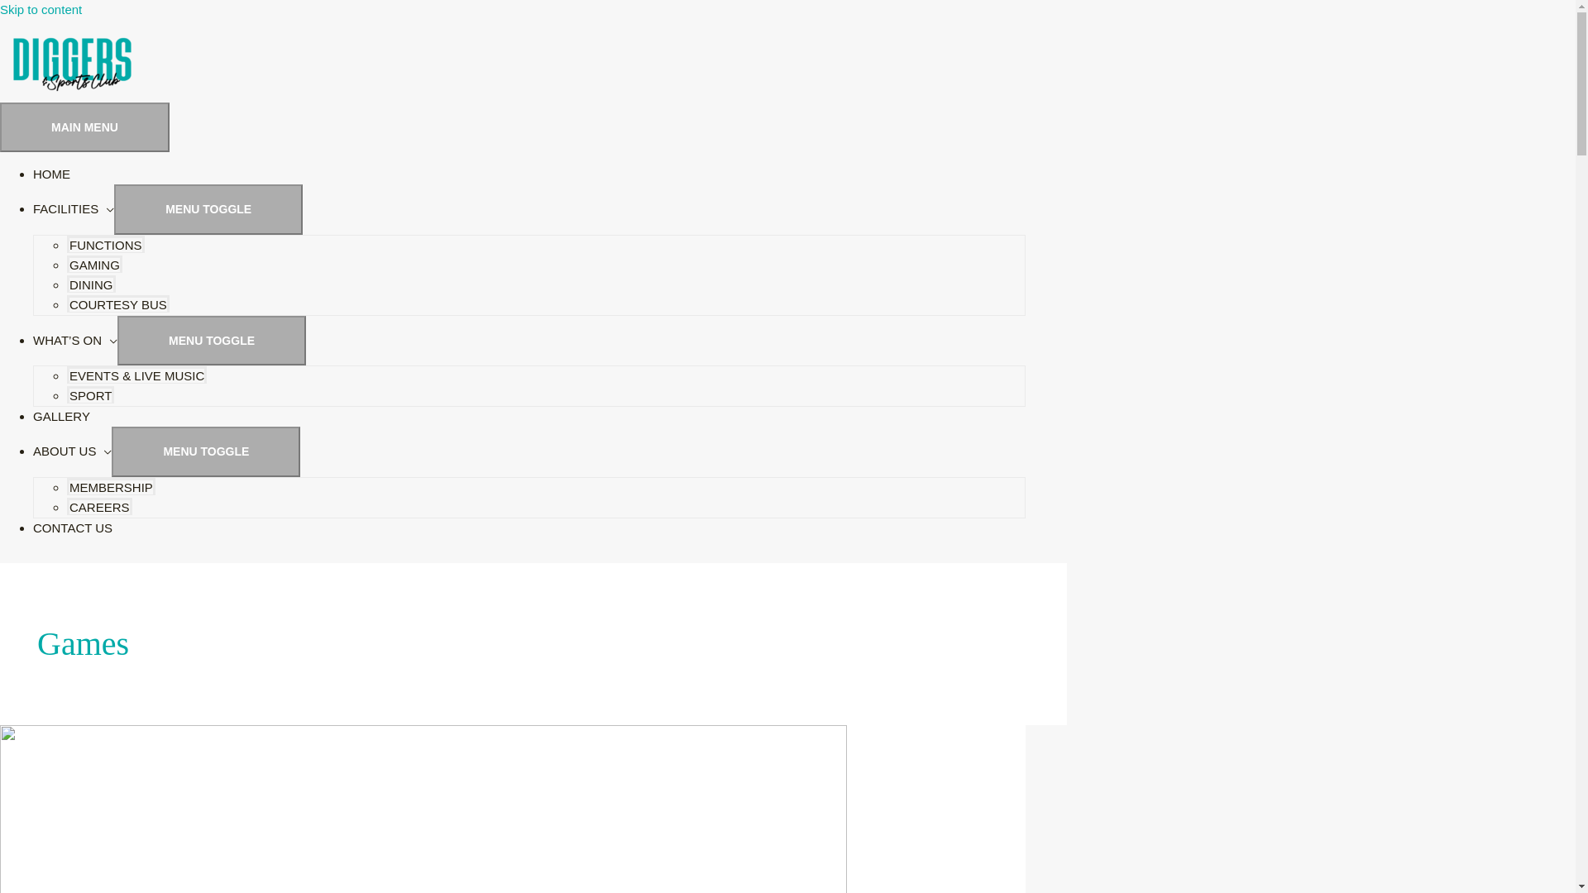 The width and height of the screenshot is (1588, 893). What do you see at coordinates (118, 304) in the screenshot?
I see `COURTESY BUS` at bounding box center [118, 304].